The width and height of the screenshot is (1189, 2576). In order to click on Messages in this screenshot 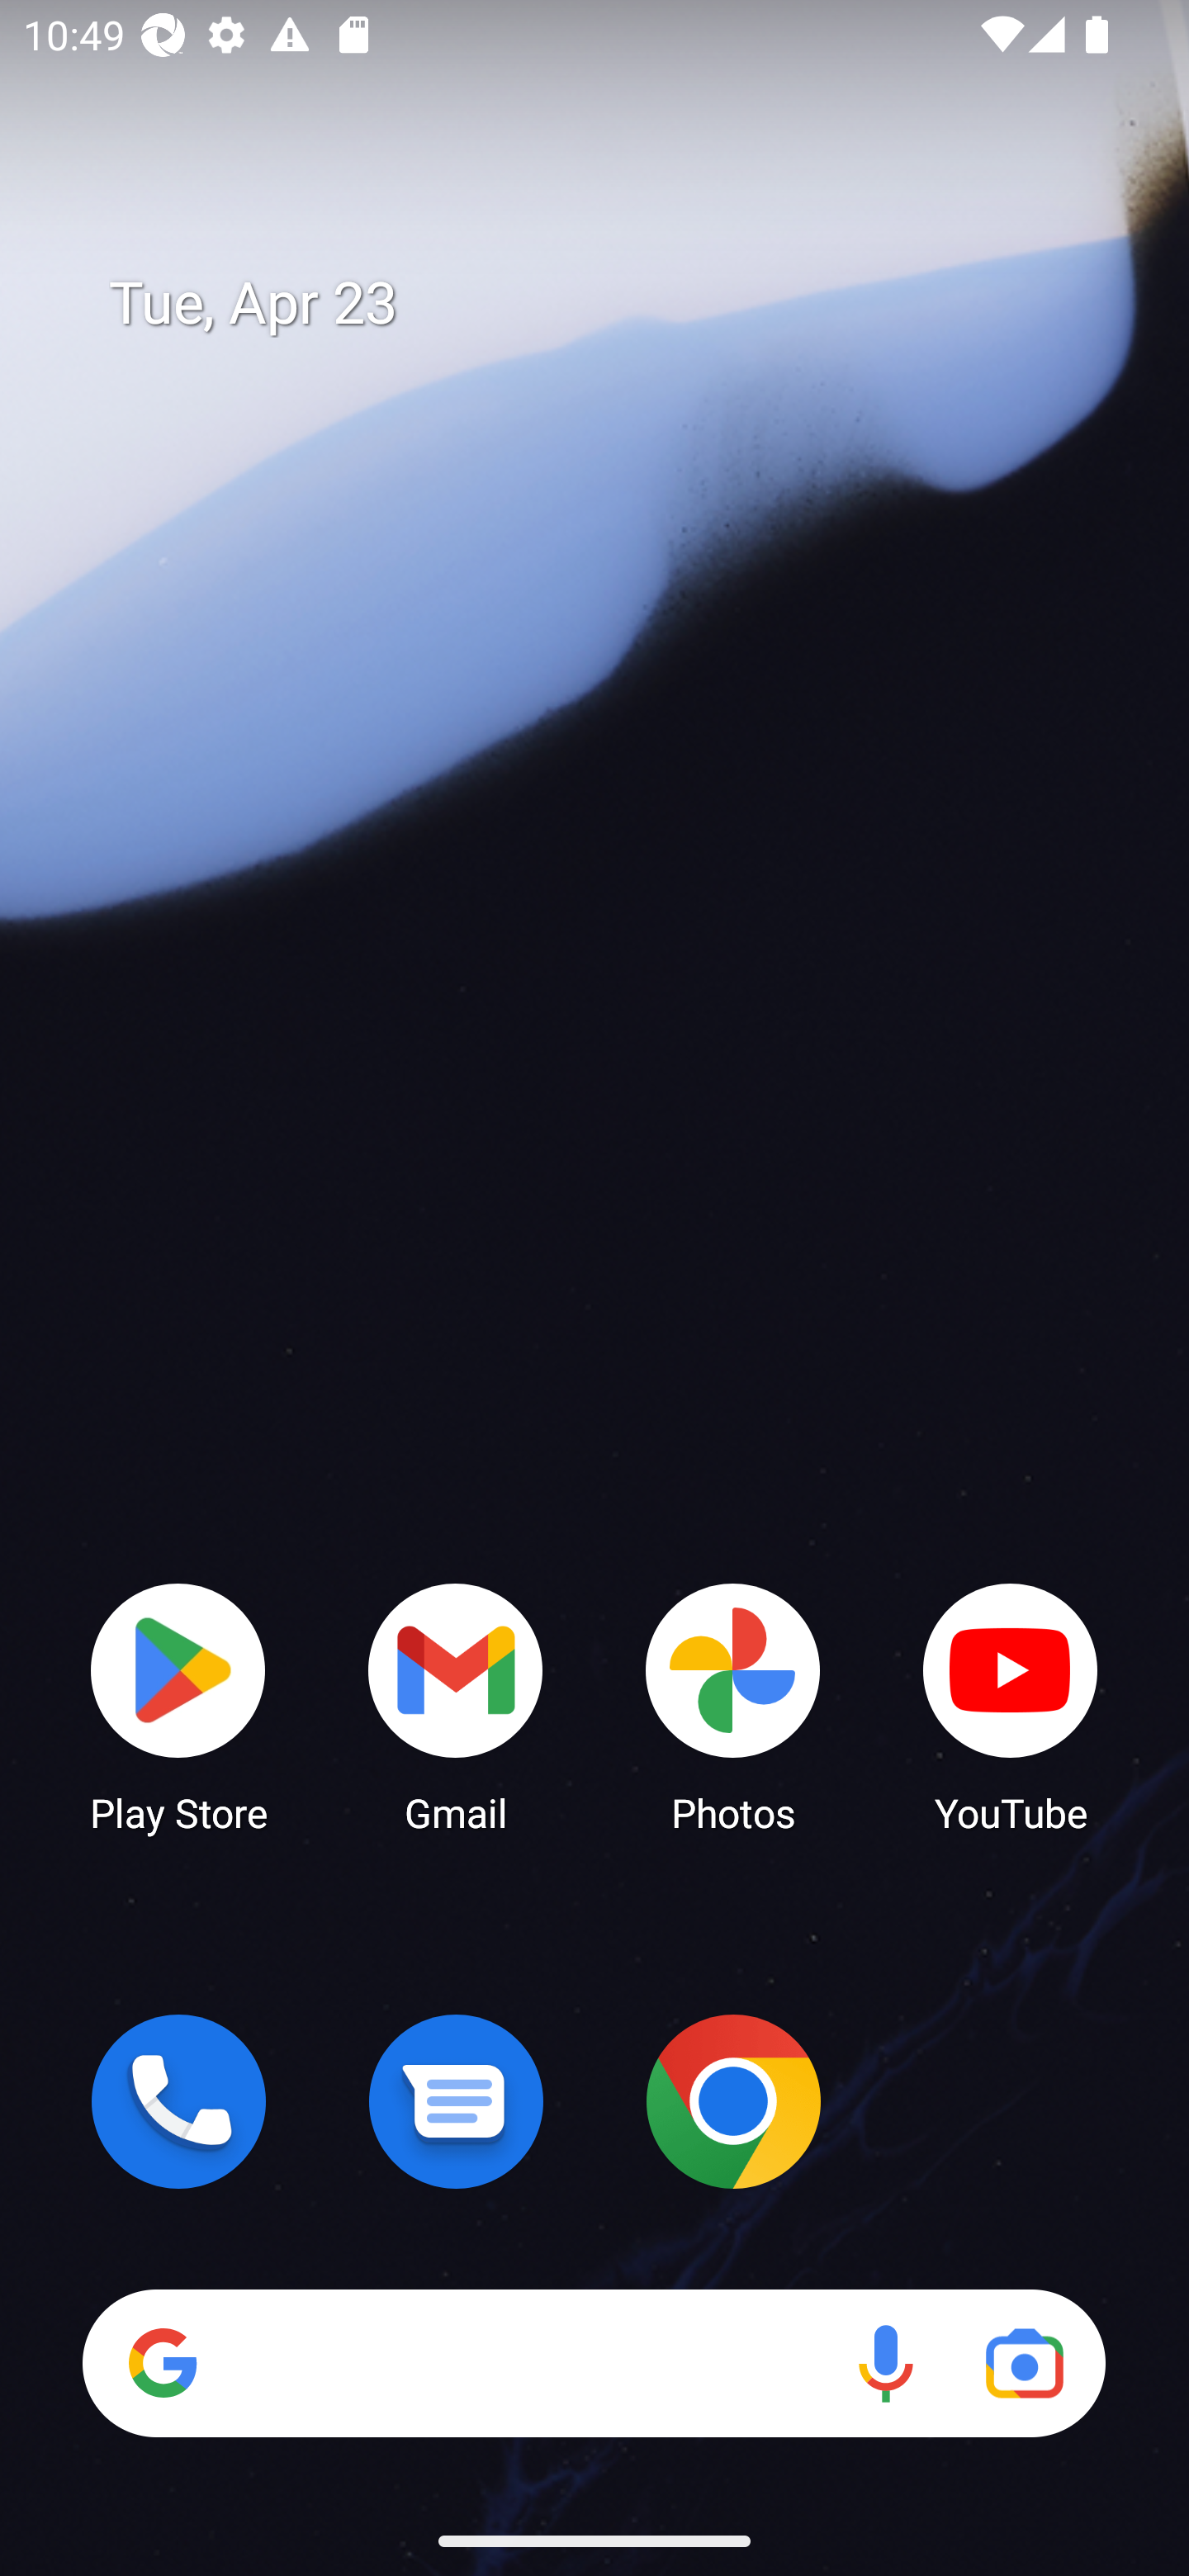, I will do `click(456, 2101)`.